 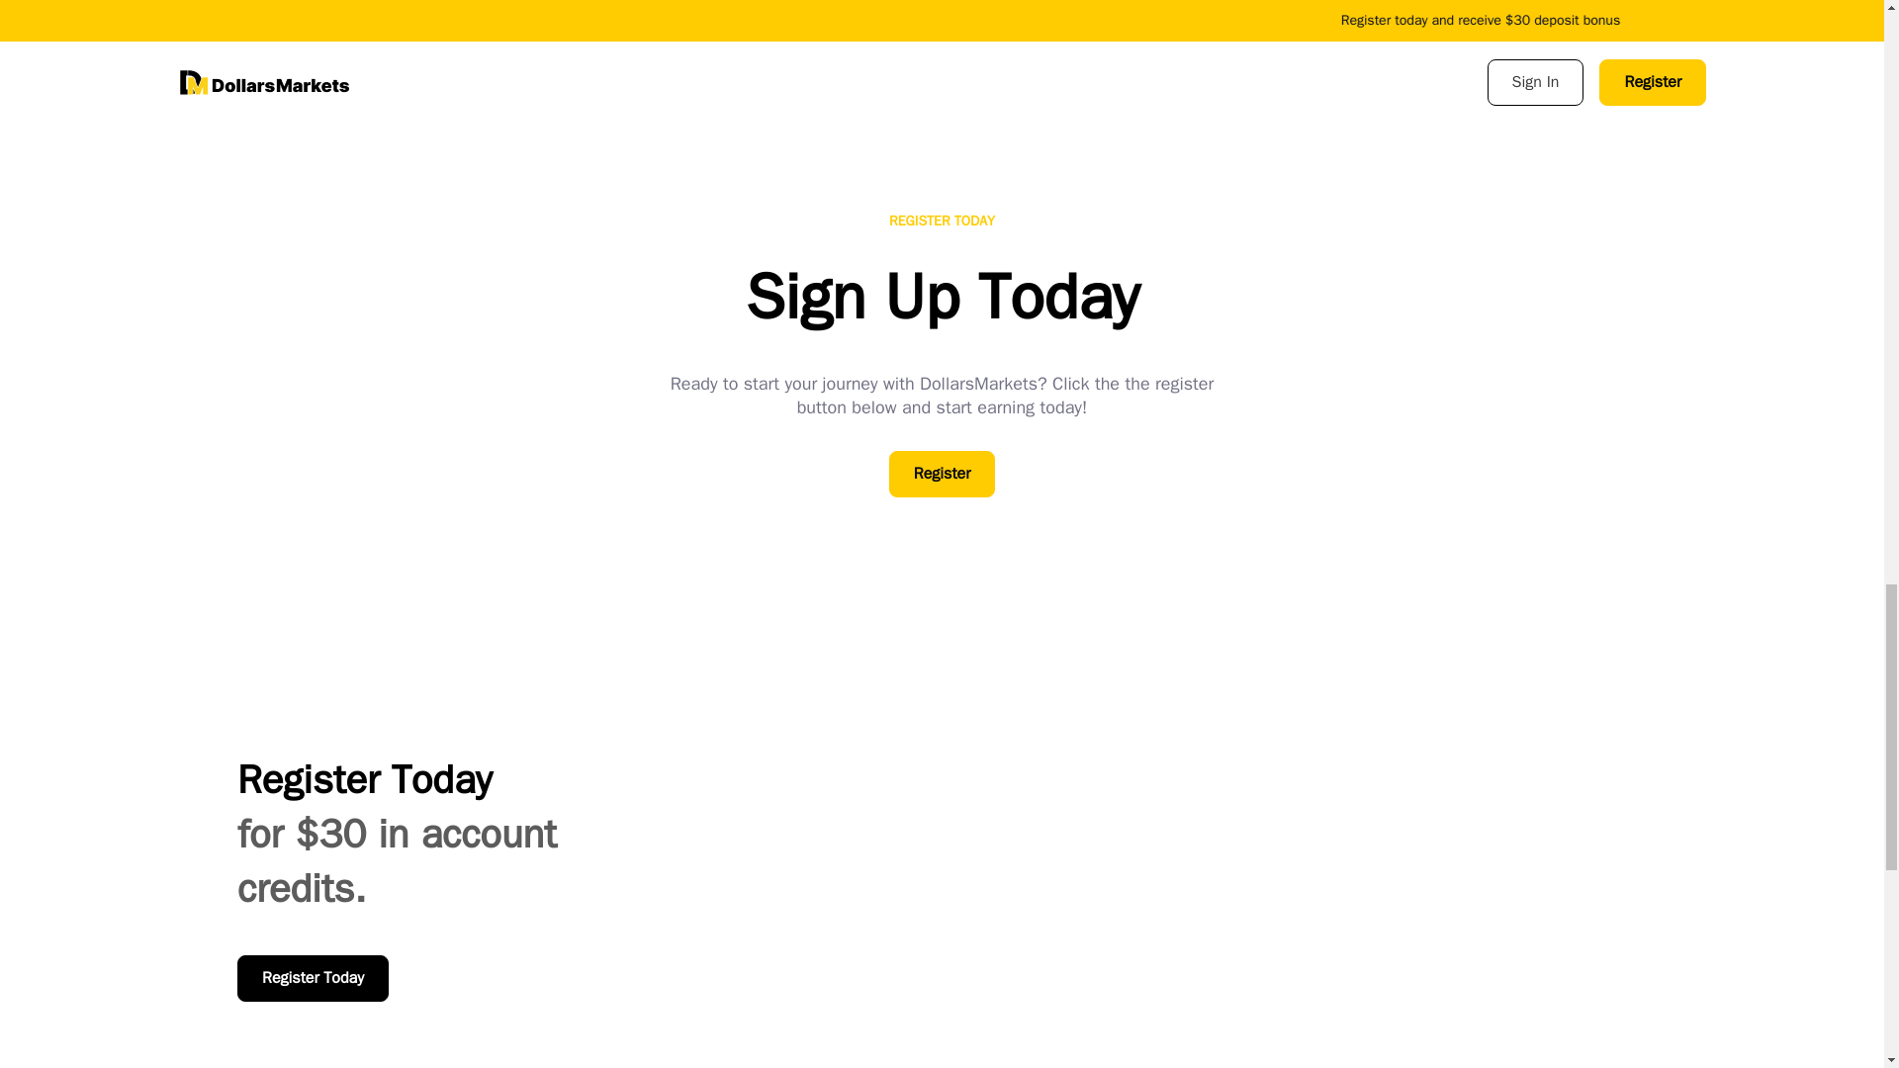 I want to click on Register Today, so click(x=313, y=978).